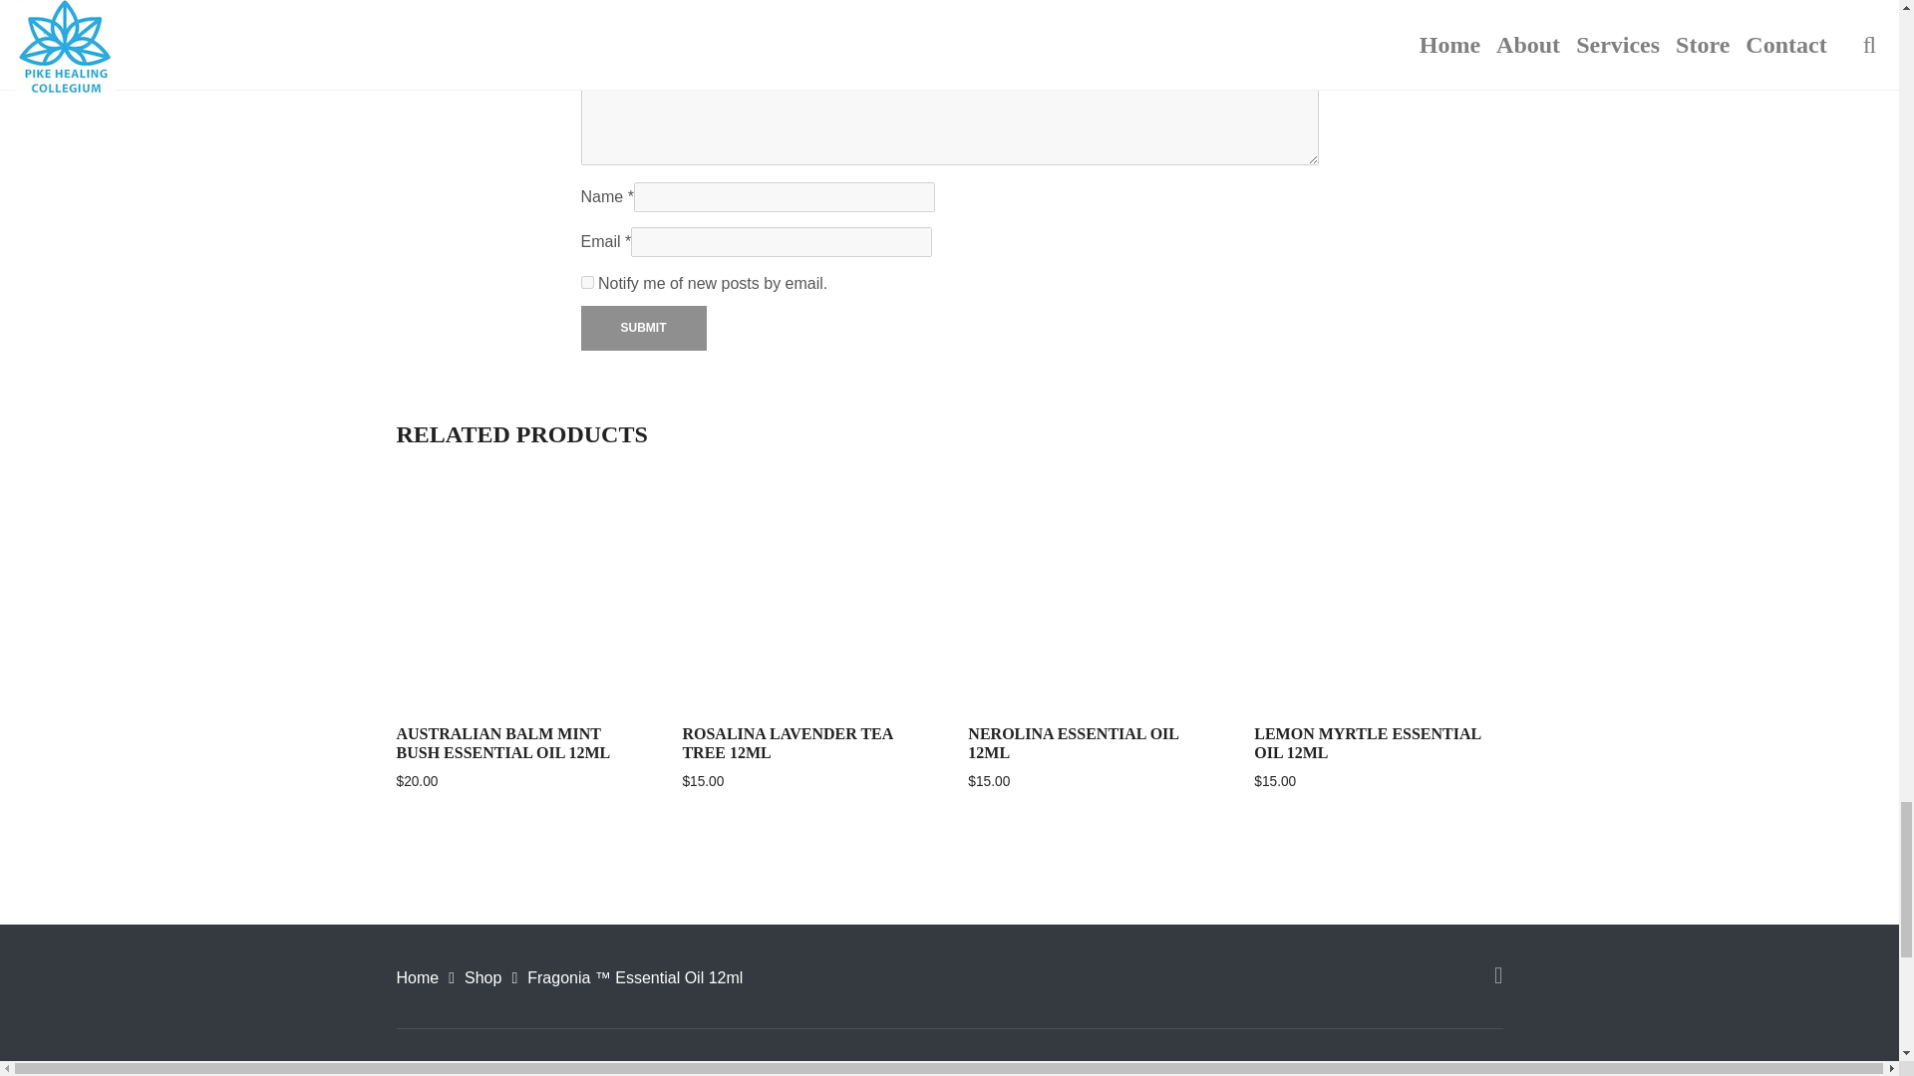 The image size is (1914, 1076). Describe the element at coordinates (642, 328) in the screenshot. I see `Submit` at that location.